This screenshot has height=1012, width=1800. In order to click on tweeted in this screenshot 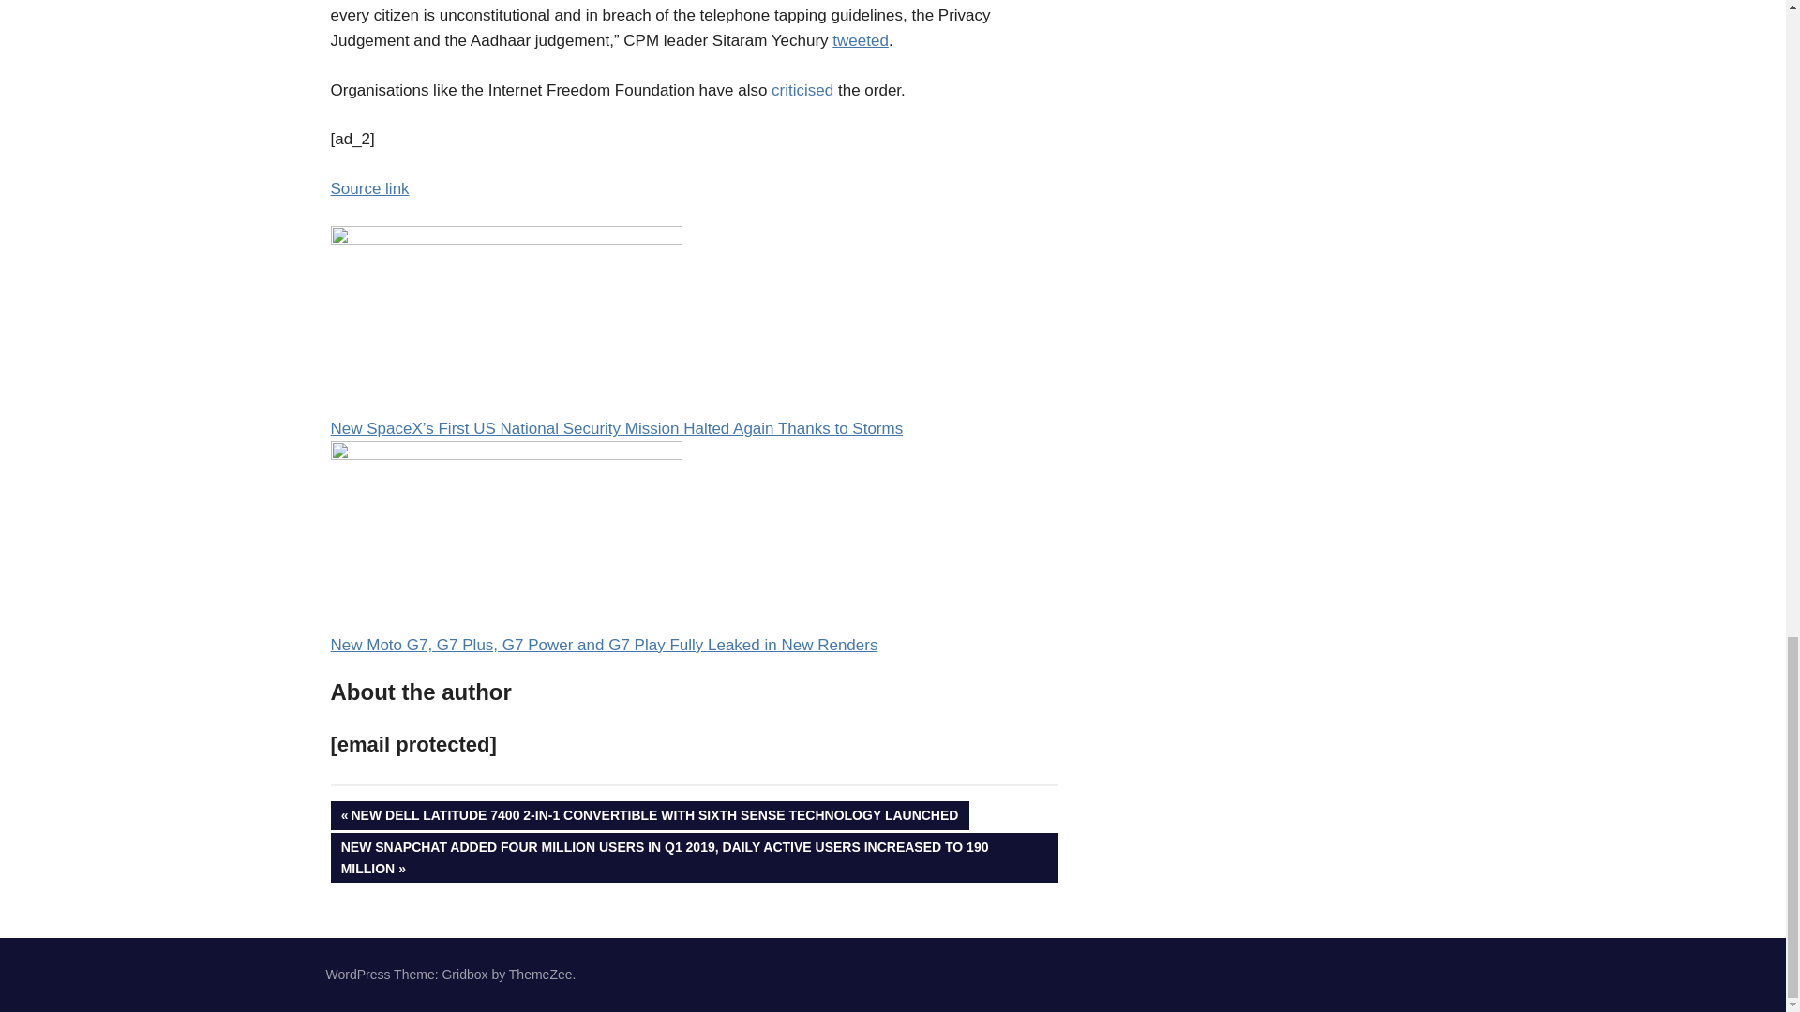, I will do `click(861, 39)`.